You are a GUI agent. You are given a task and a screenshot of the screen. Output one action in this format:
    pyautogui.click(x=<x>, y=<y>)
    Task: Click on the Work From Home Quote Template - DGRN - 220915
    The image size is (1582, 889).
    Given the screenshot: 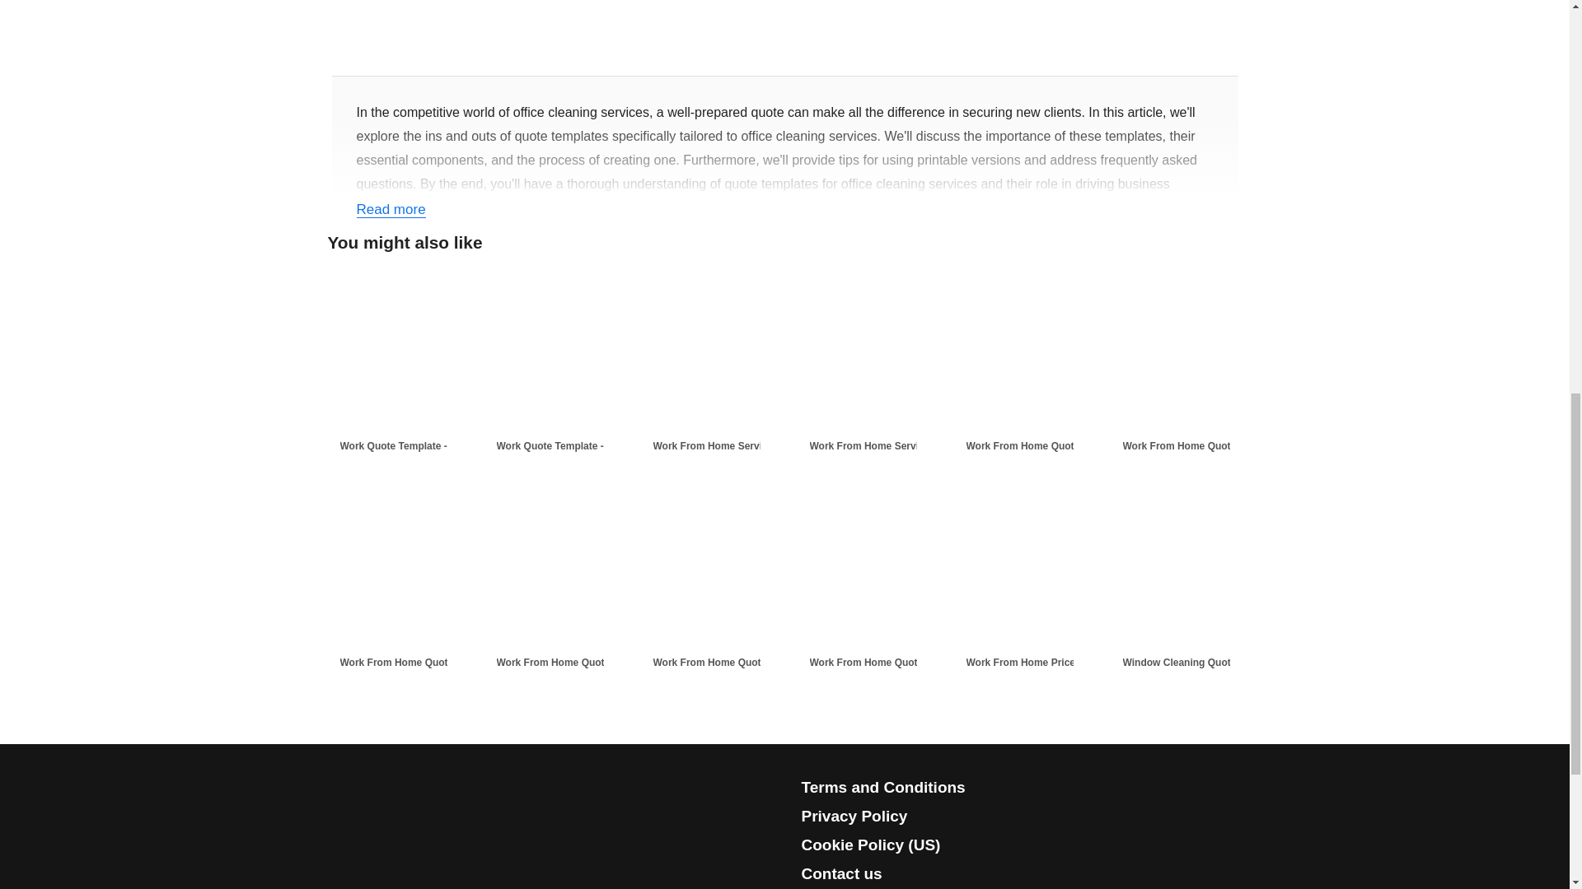 What is the action you would take?
    pyautogui.click(x=893, y=662)
    